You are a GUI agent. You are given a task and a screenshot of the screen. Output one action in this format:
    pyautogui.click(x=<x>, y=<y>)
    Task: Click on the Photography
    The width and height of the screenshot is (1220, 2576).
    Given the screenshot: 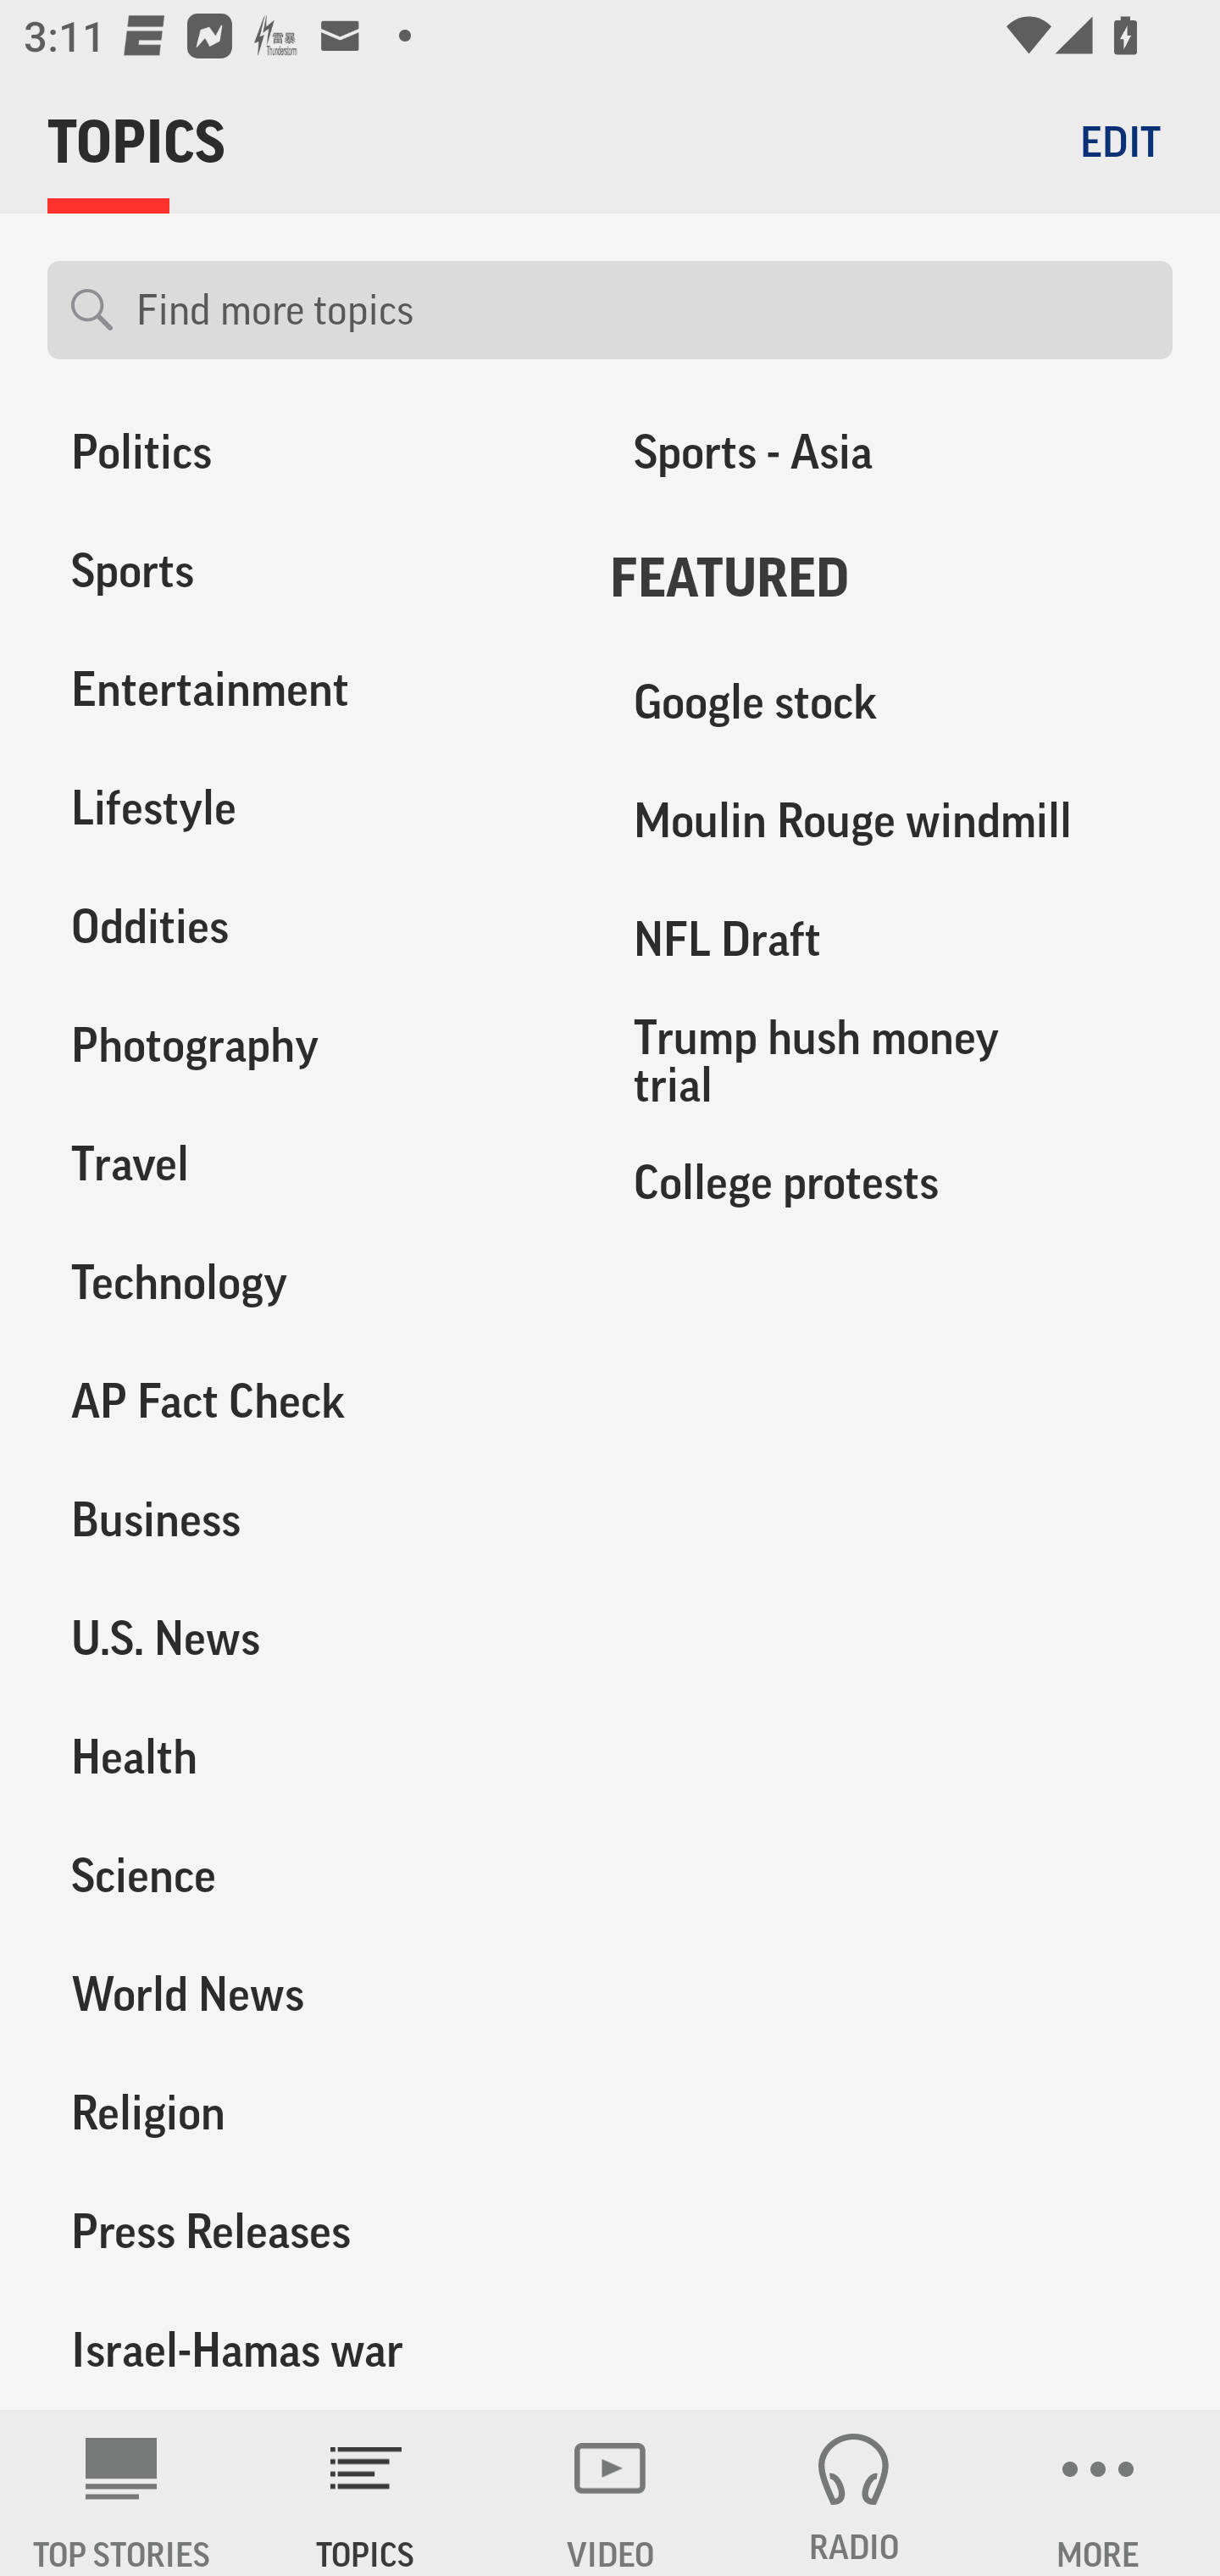 What is the action you would take?
    pyautogui.click(x=305, y=1046)
    